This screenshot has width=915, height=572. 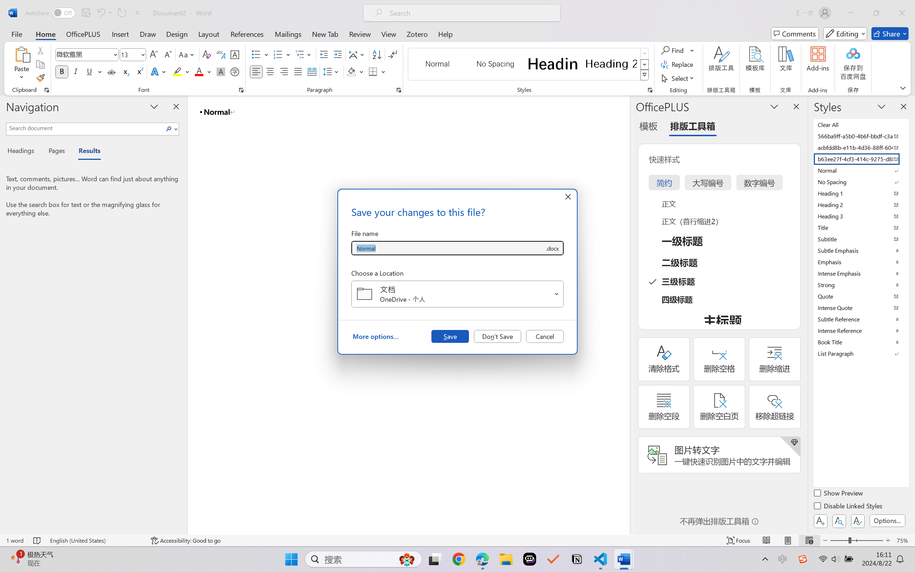 I want to click on Help, so click(x=445, y=34).